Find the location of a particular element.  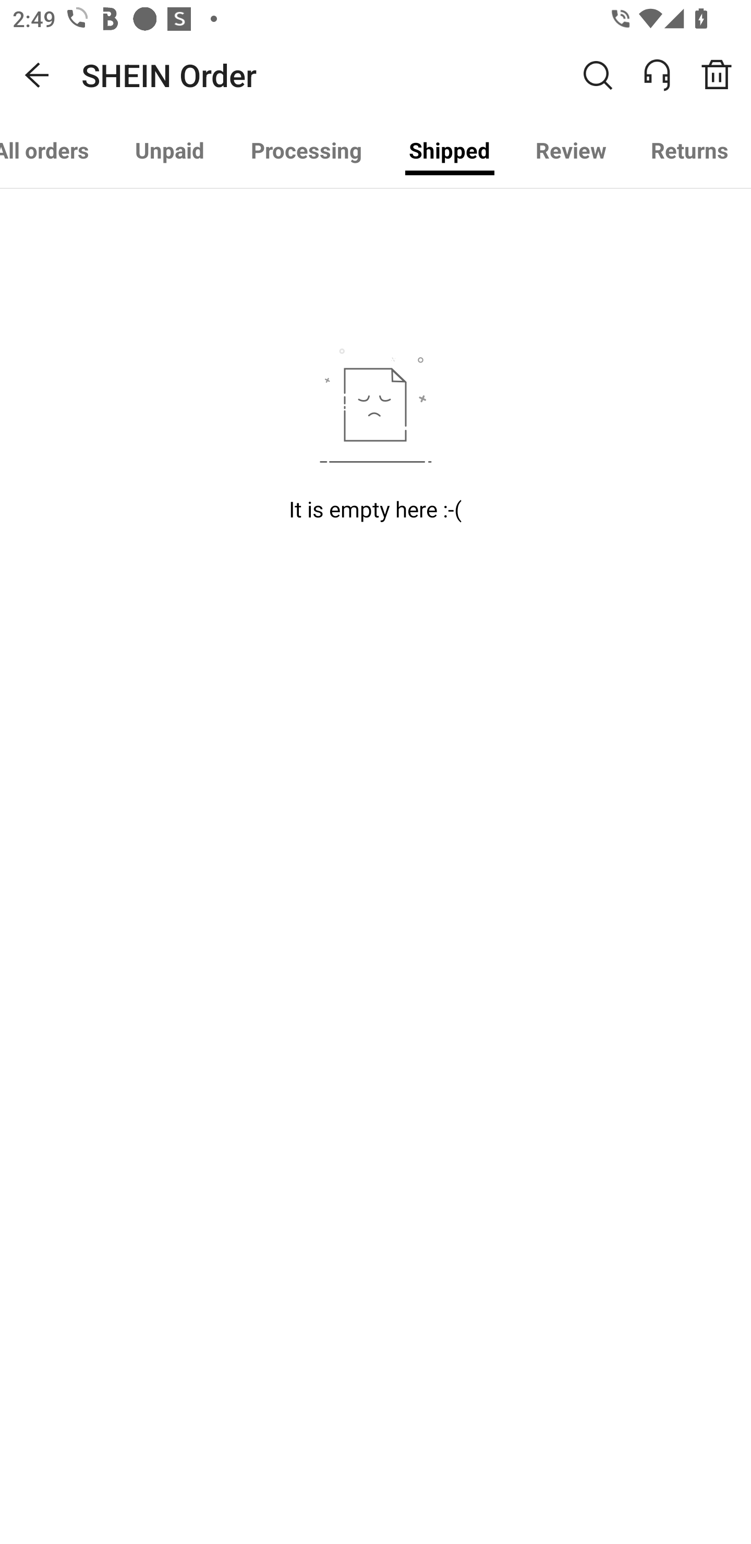

Review is located at coordinates (571, 150).